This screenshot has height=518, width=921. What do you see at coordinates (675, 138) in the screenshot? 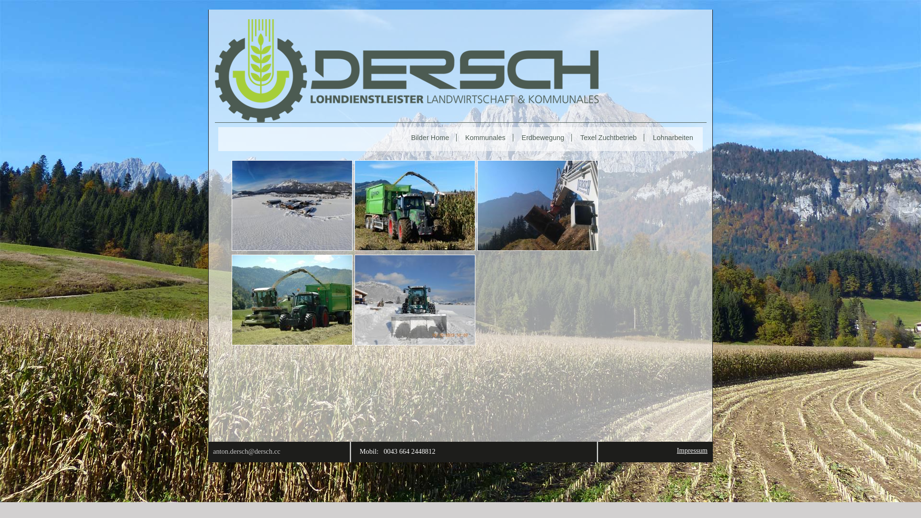
I see `Lohnarbeiten` at bounding box center [675, 138].